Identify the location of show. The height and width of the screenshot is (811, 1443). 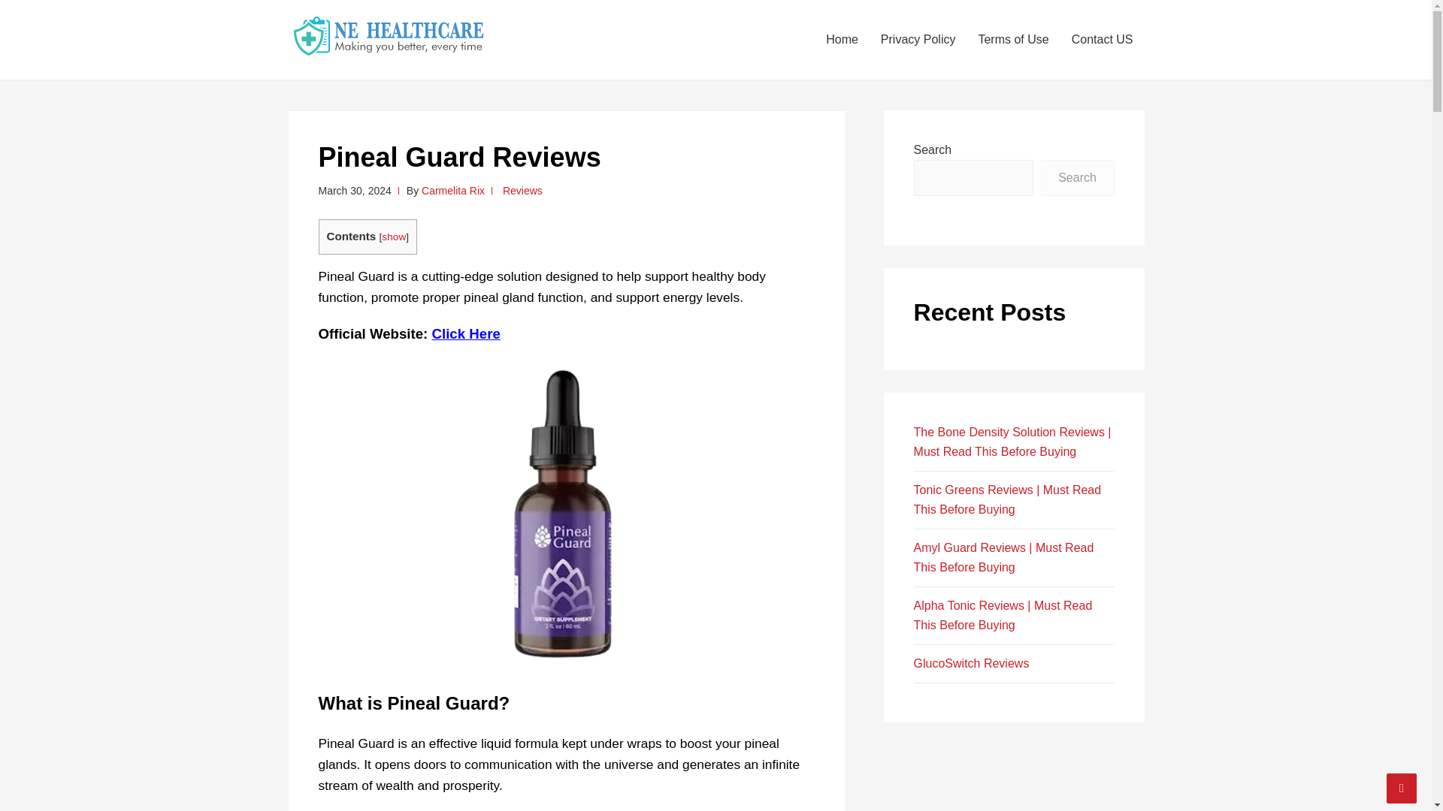
(394, 236).